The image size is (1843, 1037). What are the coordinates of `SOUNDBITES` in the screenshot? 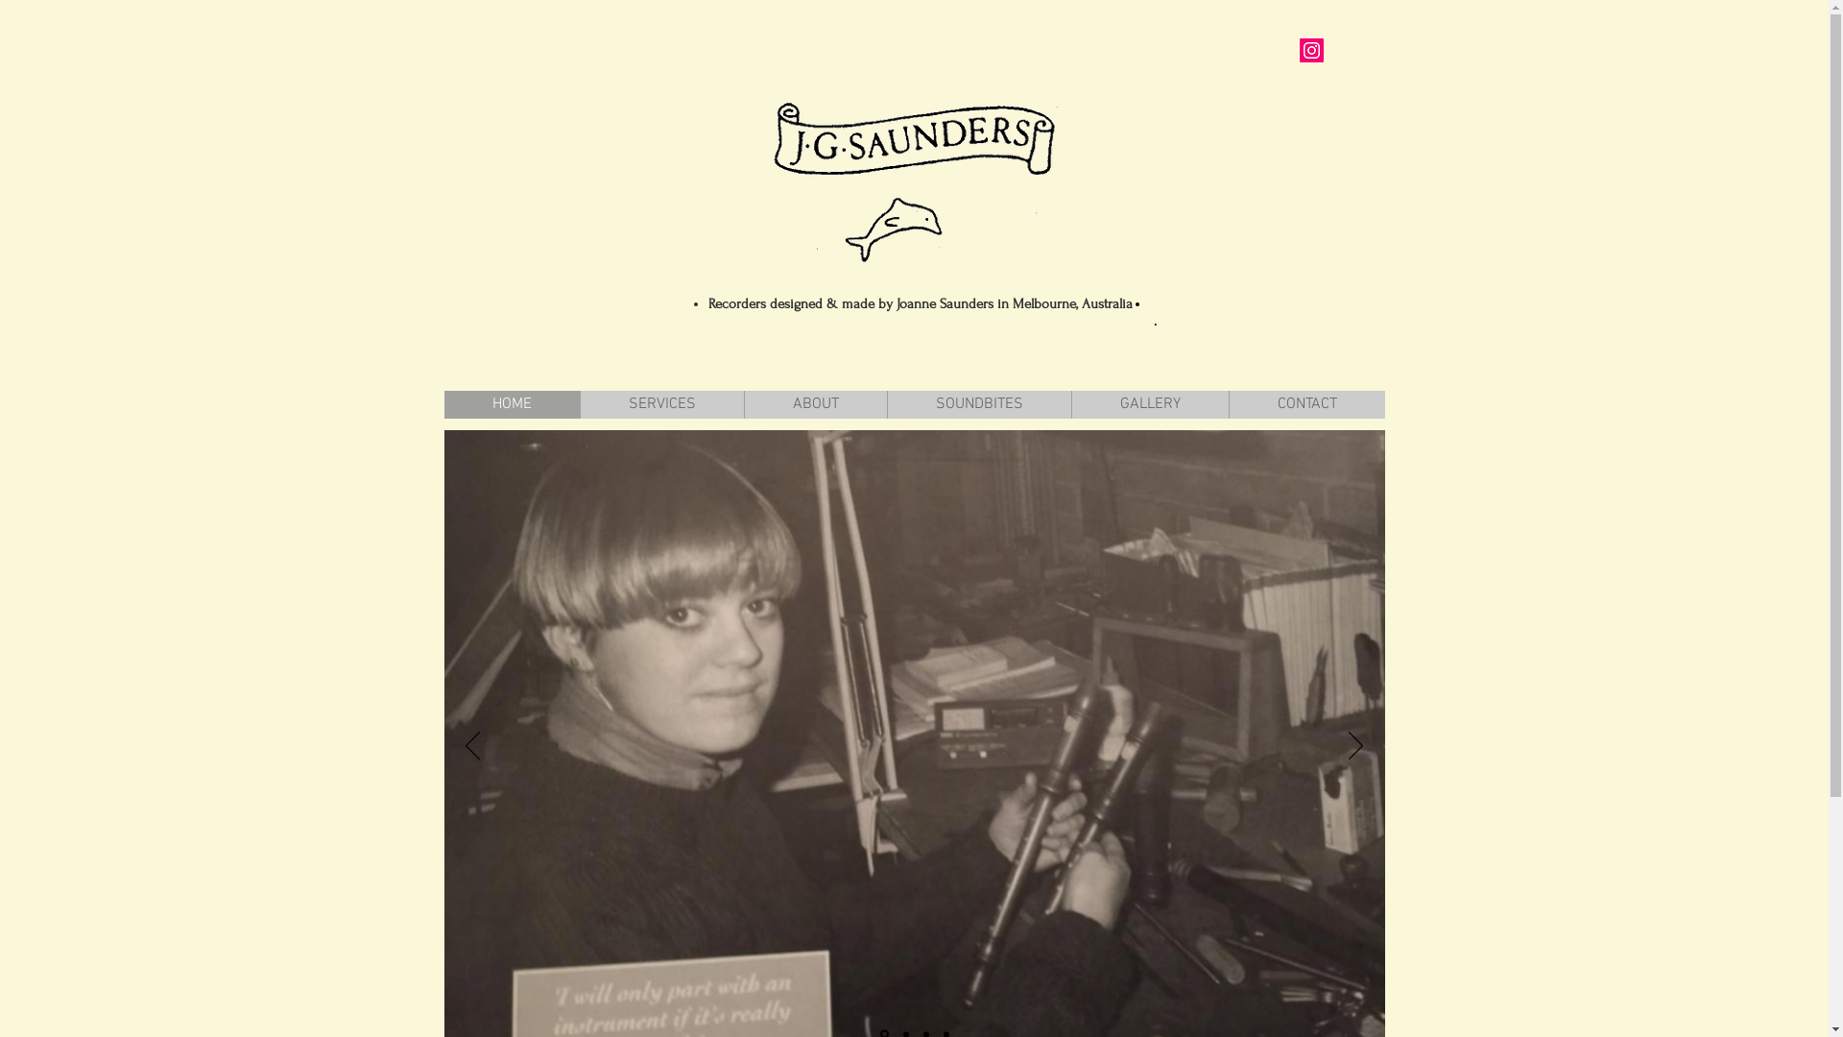 It's located at (979, 405).